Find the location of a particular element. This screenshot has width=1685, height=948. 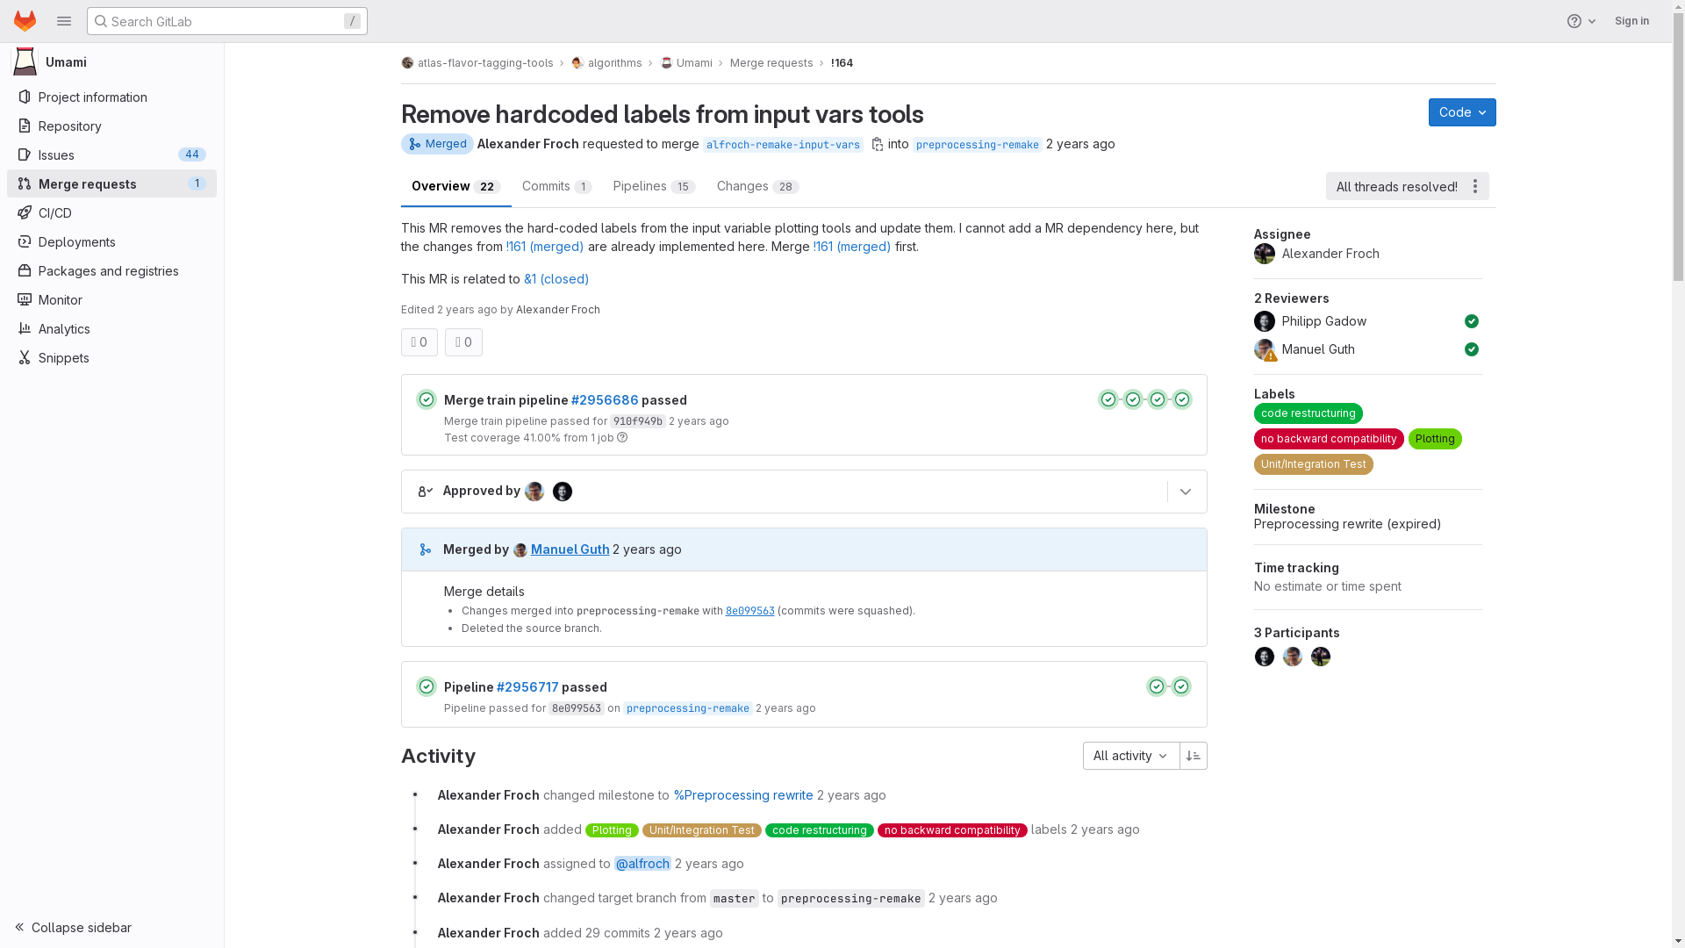

Help is located at coordinates (1583, 21).